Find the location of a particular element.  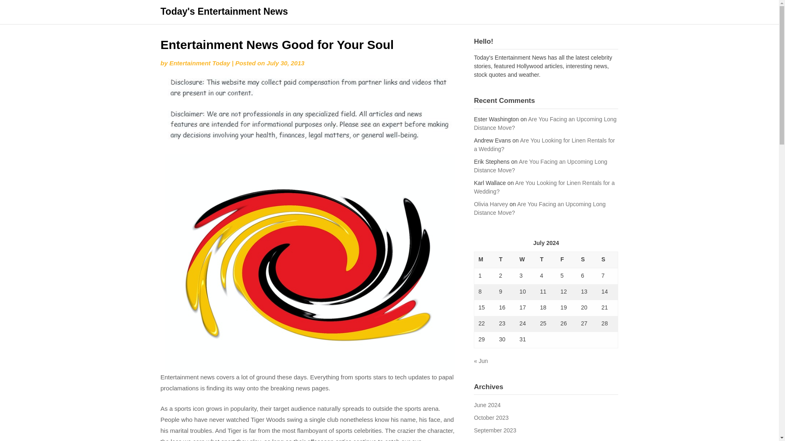

Are You Looking for Linen Rentals for a Wedding? is located at coordinates (544, 187).